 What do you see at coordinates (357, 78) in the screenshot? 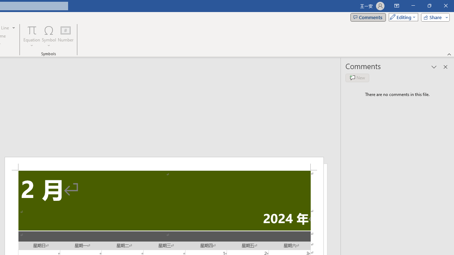
I see `New comment` at bounding box center [357, 78].